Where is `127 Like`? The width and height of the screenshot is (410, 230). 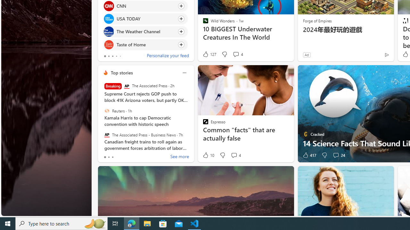 127 Like is located at coordinates (209, 54).